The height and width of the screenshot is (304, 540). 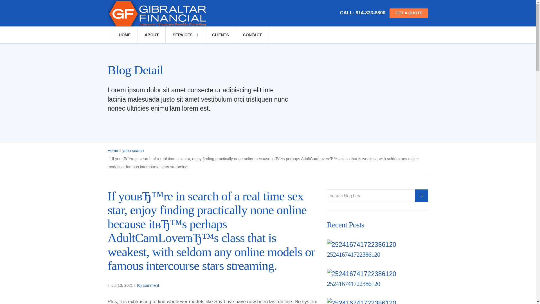 I want to click on HOME, so click(x=124, y=35).